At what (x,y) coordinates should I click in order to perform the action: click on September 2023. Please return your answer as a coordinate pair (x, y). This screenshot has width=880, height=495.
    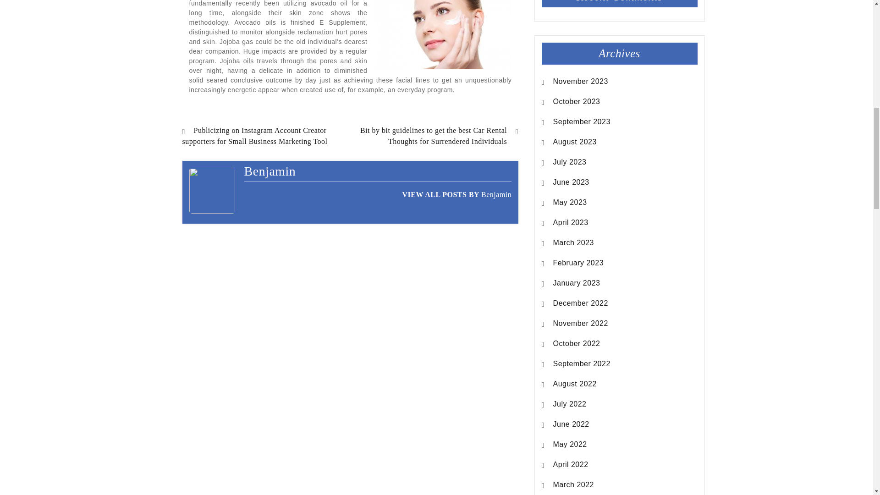
    Looking at the image, I should click on (582, 121).